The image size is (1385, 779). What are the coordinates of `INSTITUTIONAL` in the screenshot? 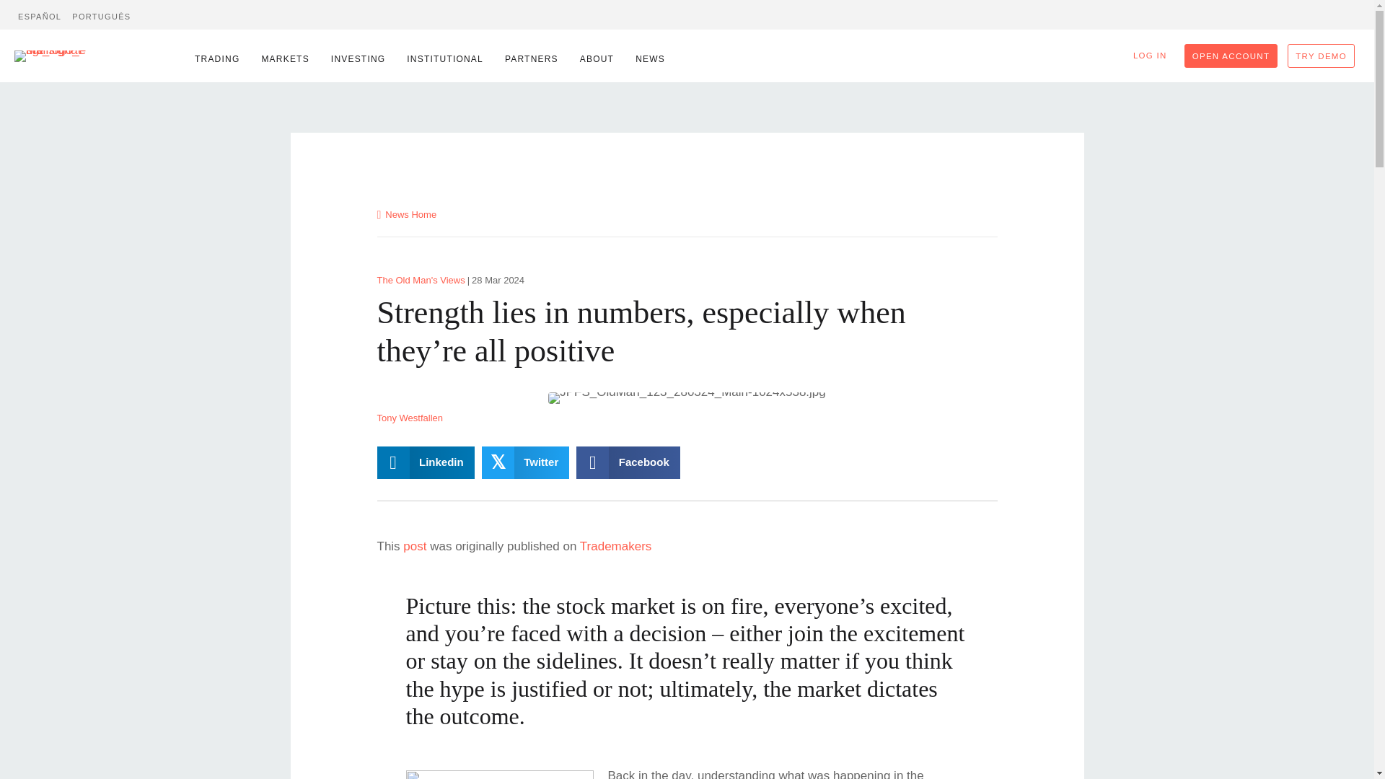 It's located at (441, 59).